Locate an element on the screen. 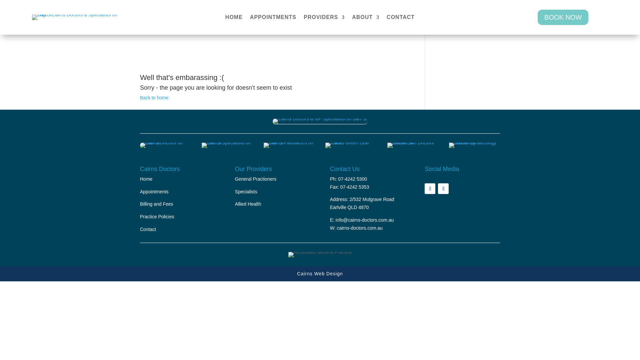 This screenshot has height=360, width=640. Follow on Instagram is located at coordinates (443, 189).